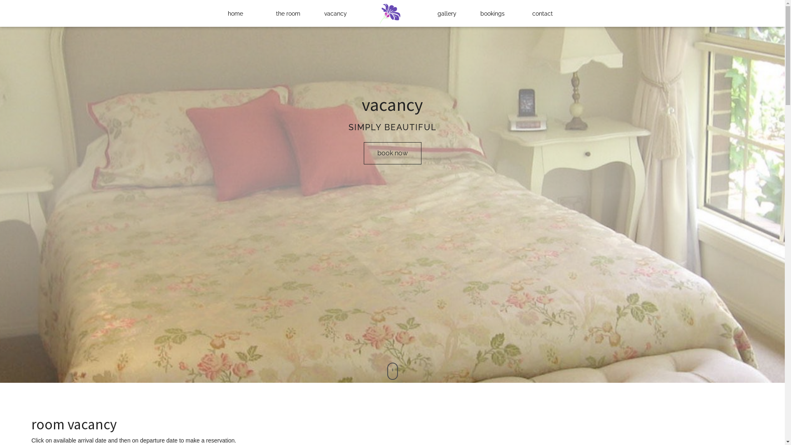 The image size is (791, 445). Describe the element at coordinates (335, 13) in the screenshot. I see `vacancy` at that location.